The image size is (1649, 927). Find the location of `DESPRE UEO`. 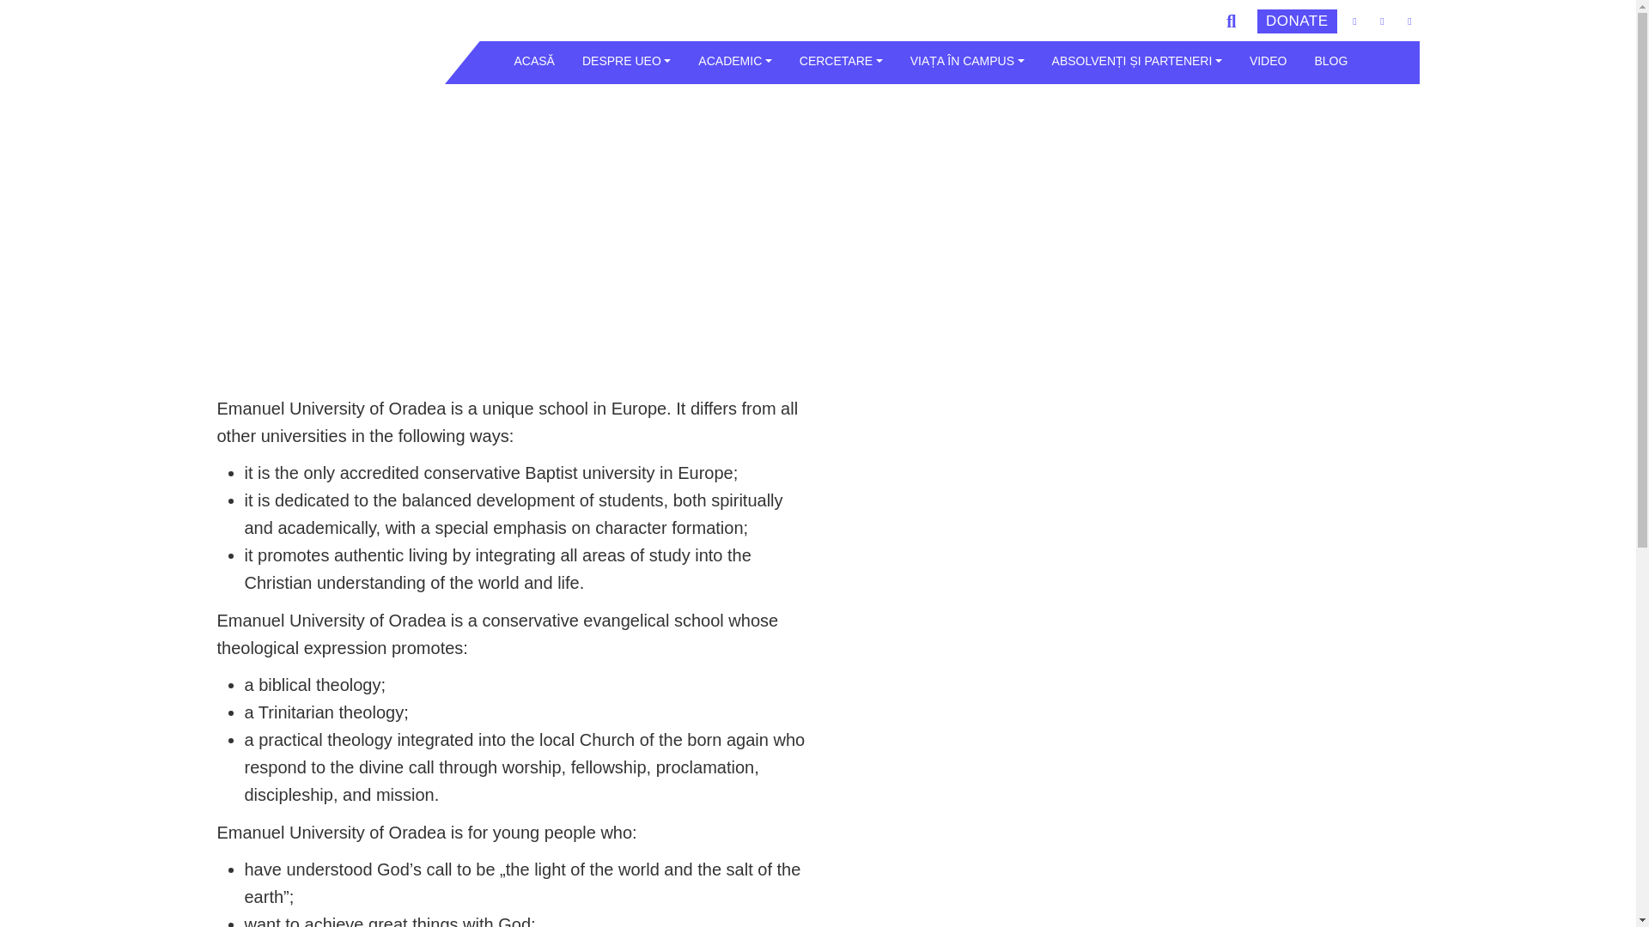

DESPRE UEO is located at coordinates (626, 60).